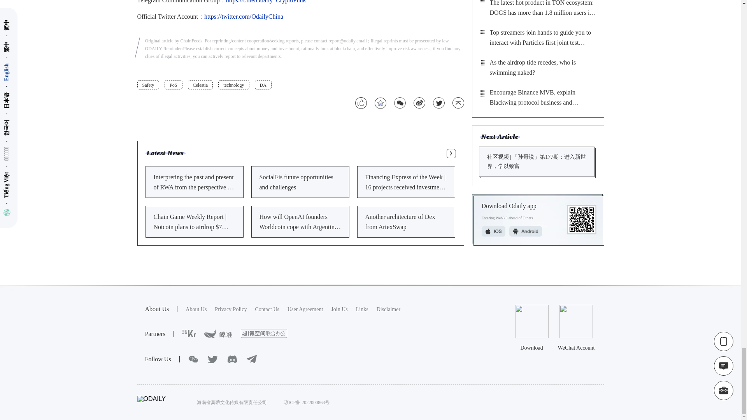 The image size is (747, 420). What do you see at coordinates (264, 333) in the screenshot?
I see `Odaily` at bounding box center [264, 333].